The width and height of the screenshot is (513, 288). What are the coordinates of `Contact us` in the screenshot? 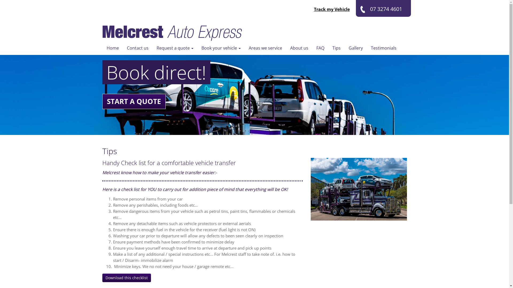 It's located at (138, 48).